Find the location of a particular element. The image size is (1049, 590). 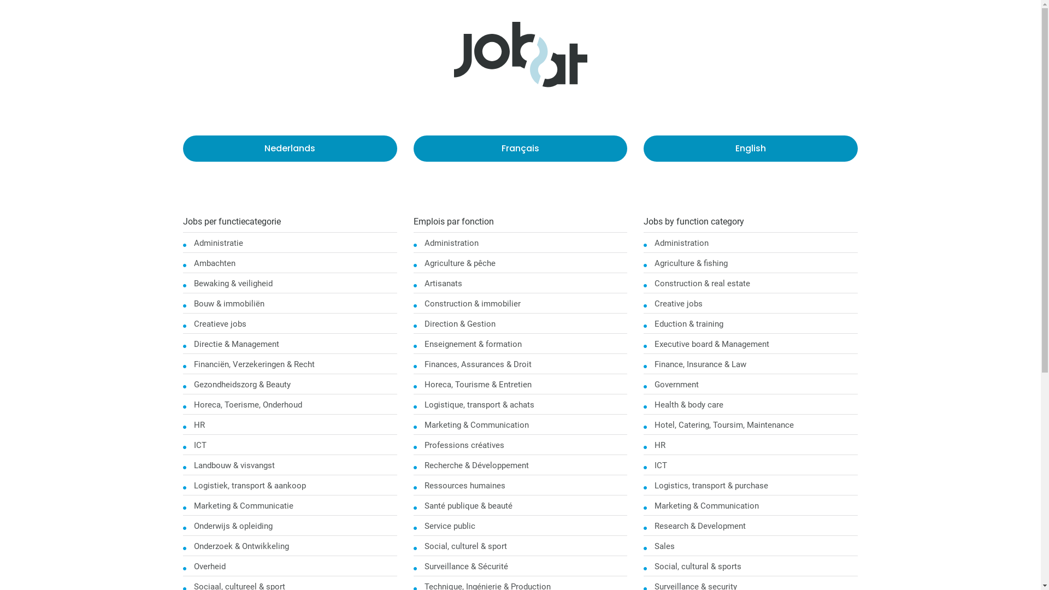

ICT is located at coordinates (200, 445).